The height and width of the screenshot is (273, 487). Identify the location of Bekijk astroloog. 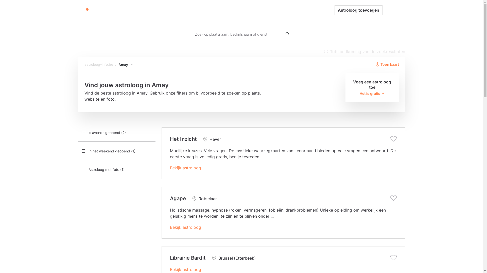
(186, 269).